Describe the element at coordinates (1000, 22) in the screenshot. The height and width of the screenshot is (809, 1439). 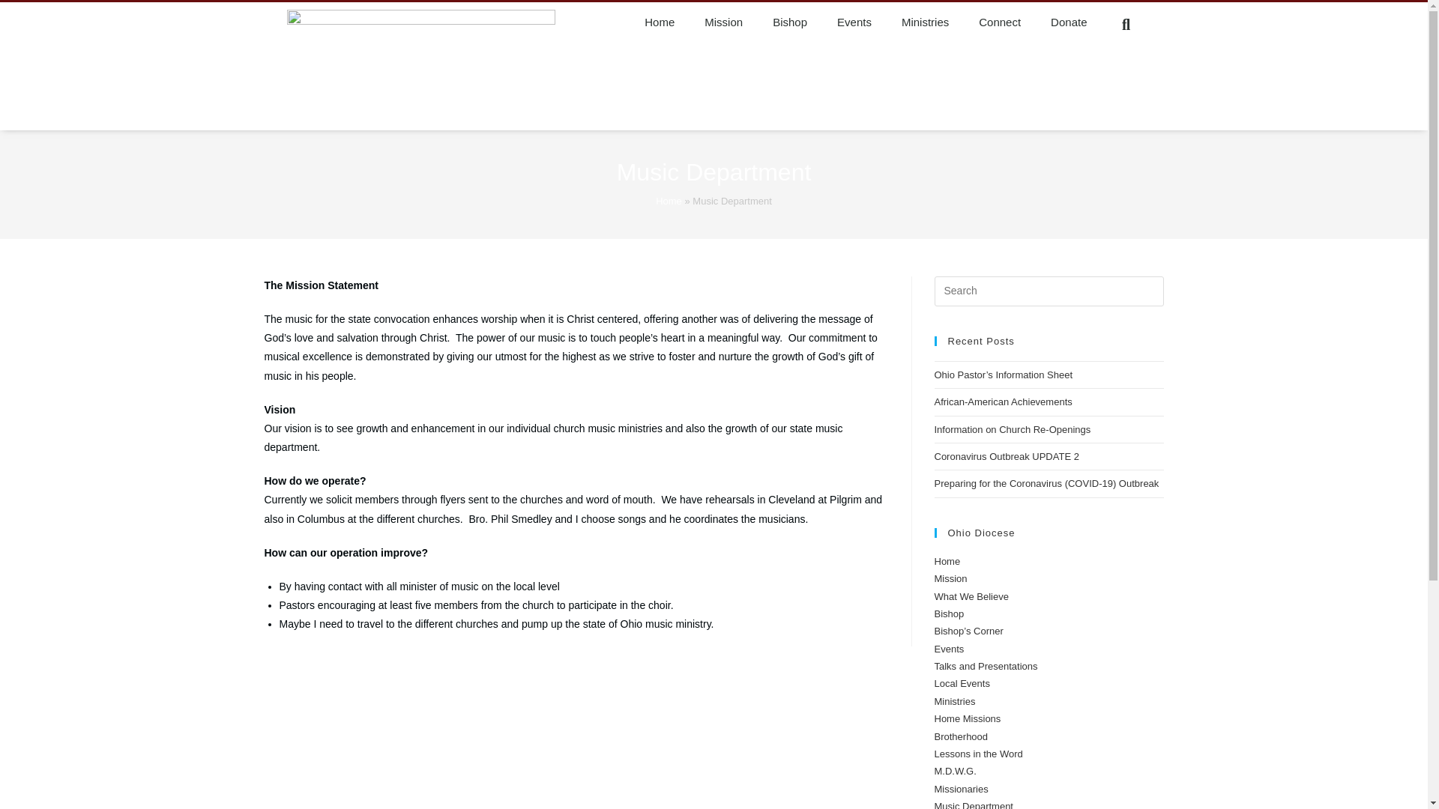
I see `Connect` at that location.